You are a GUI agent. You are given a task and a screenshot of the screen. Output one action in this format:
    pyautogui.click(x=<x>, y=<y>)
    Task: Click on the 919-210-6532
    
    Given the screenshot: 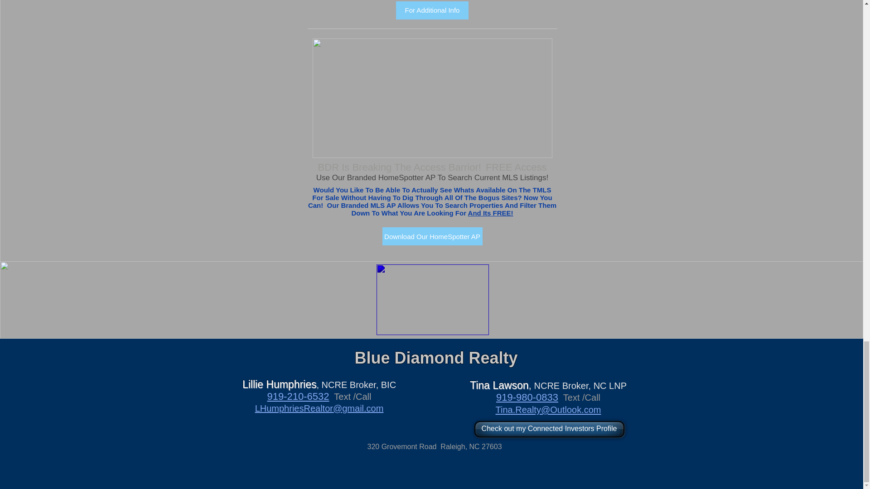 What is the action you would take?
    pyautogui.click(x=298, y=397)
    